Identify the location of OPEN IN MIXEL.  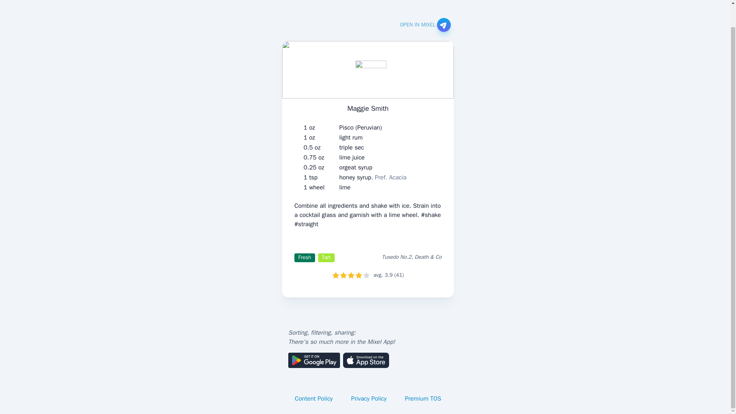
(425, 25).